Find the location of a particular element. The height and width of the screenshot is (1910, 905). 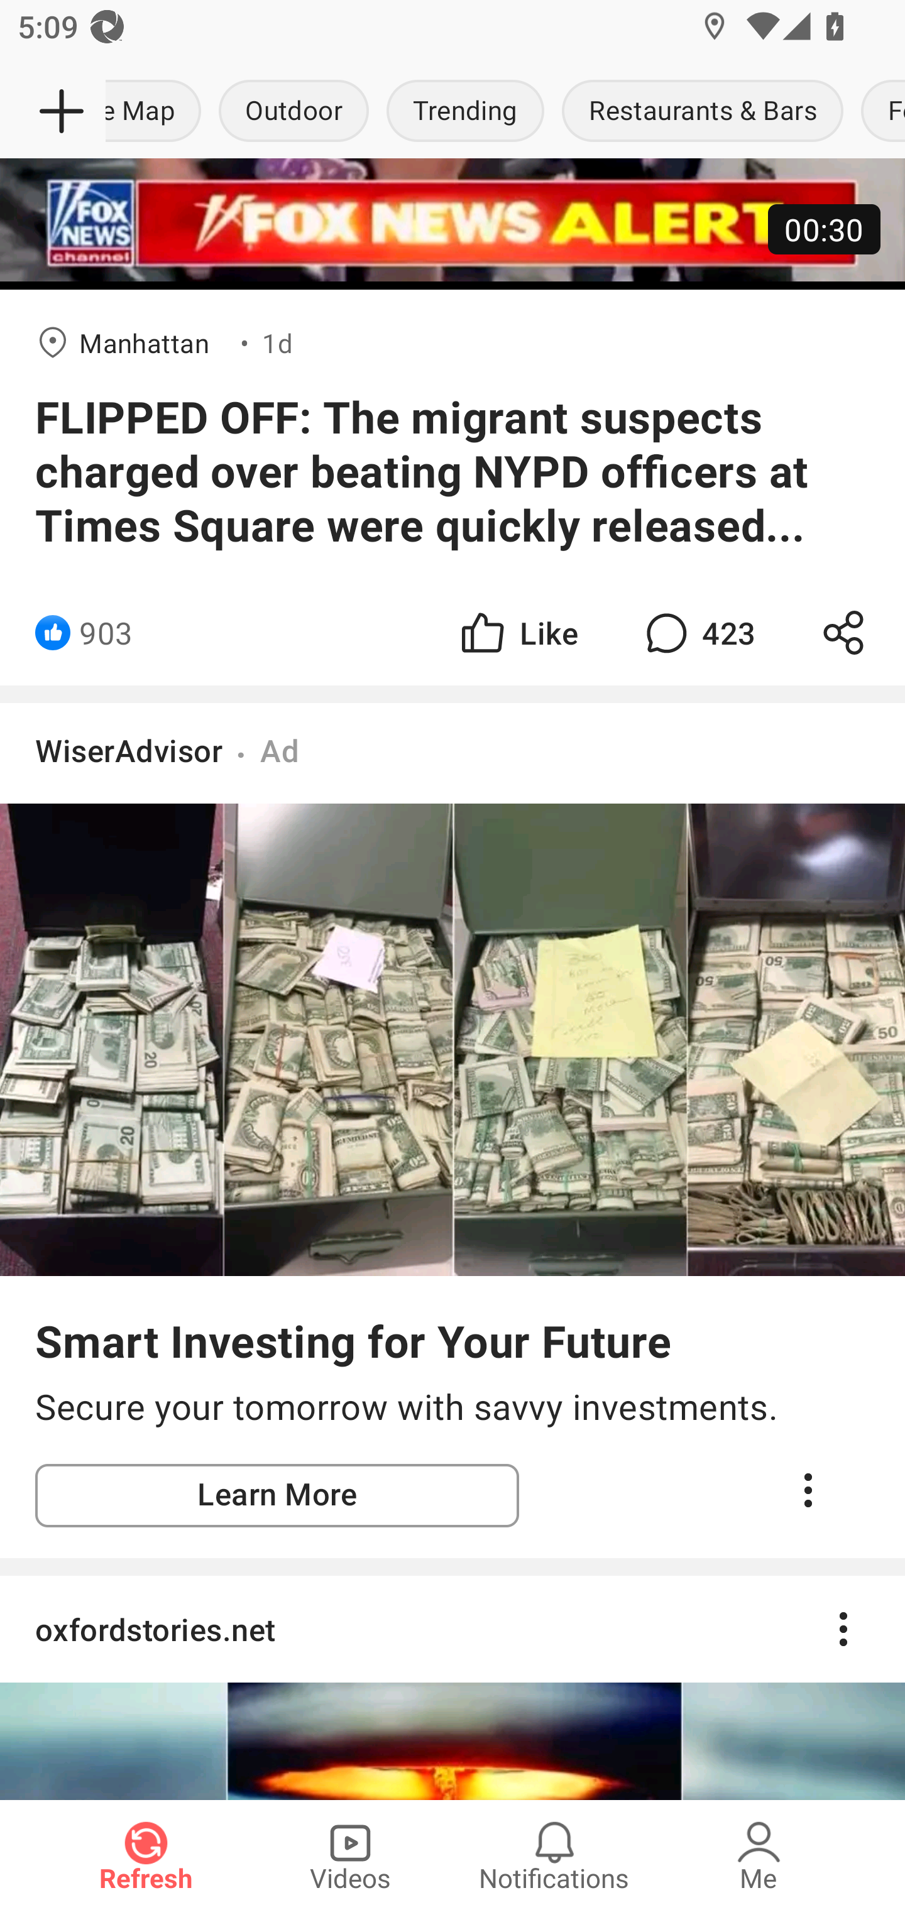

Outdoor is located at coordinates (293, 112).